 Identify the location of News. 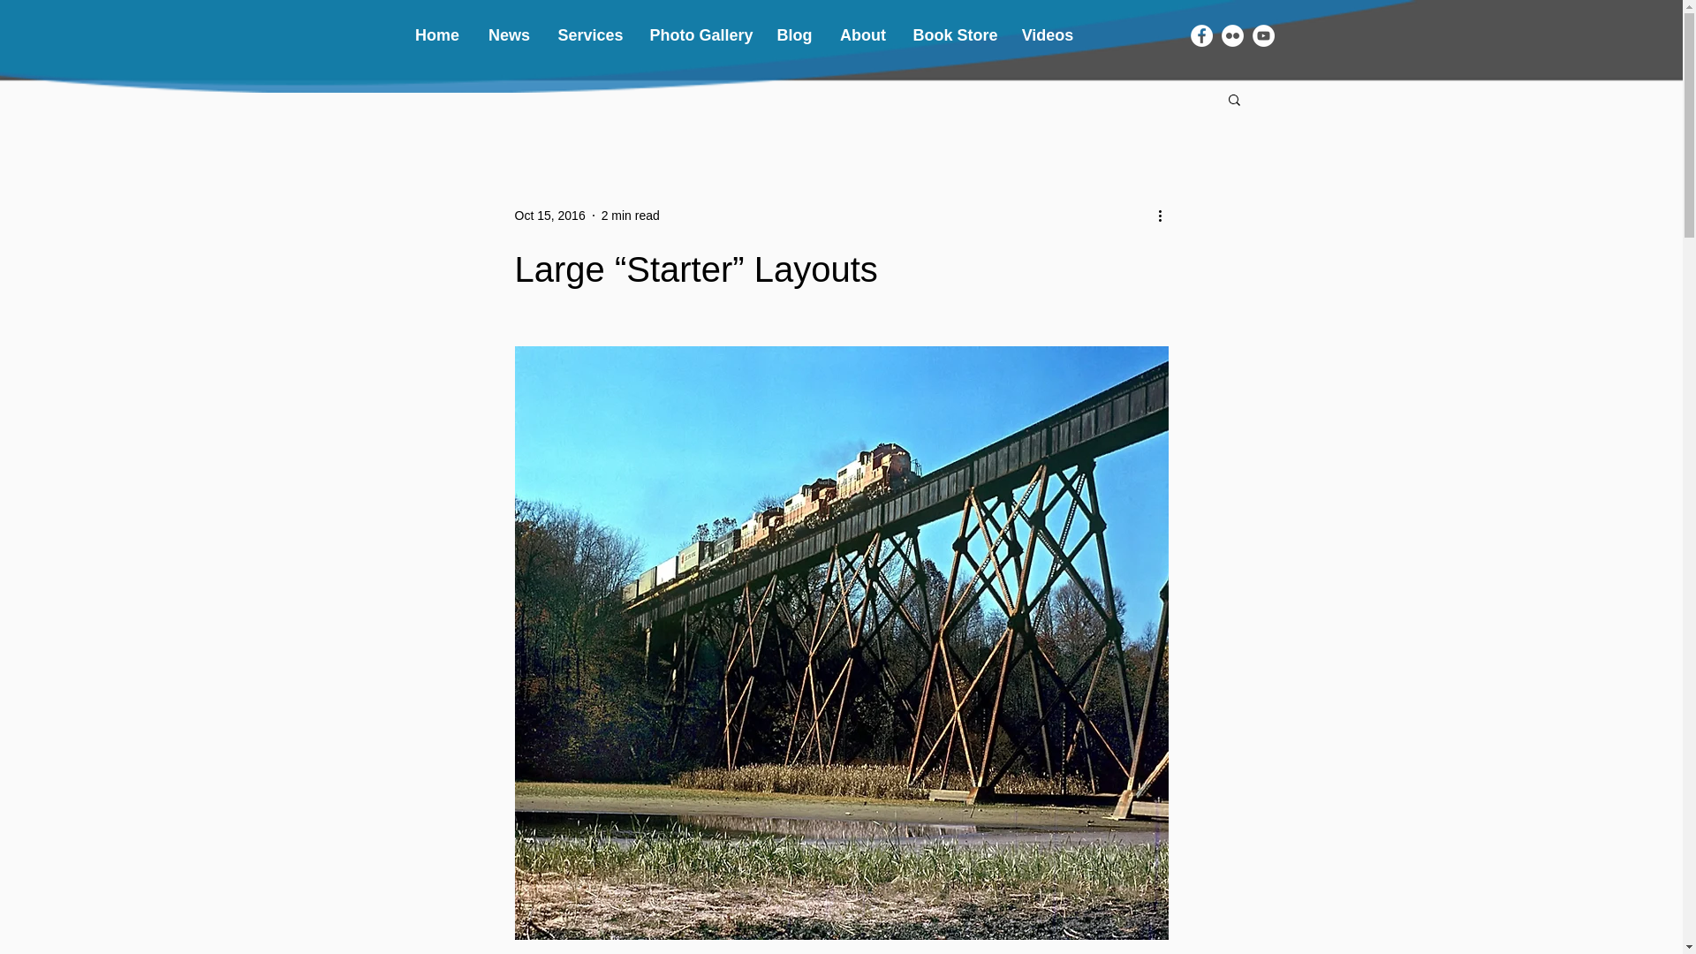
(509, 35).